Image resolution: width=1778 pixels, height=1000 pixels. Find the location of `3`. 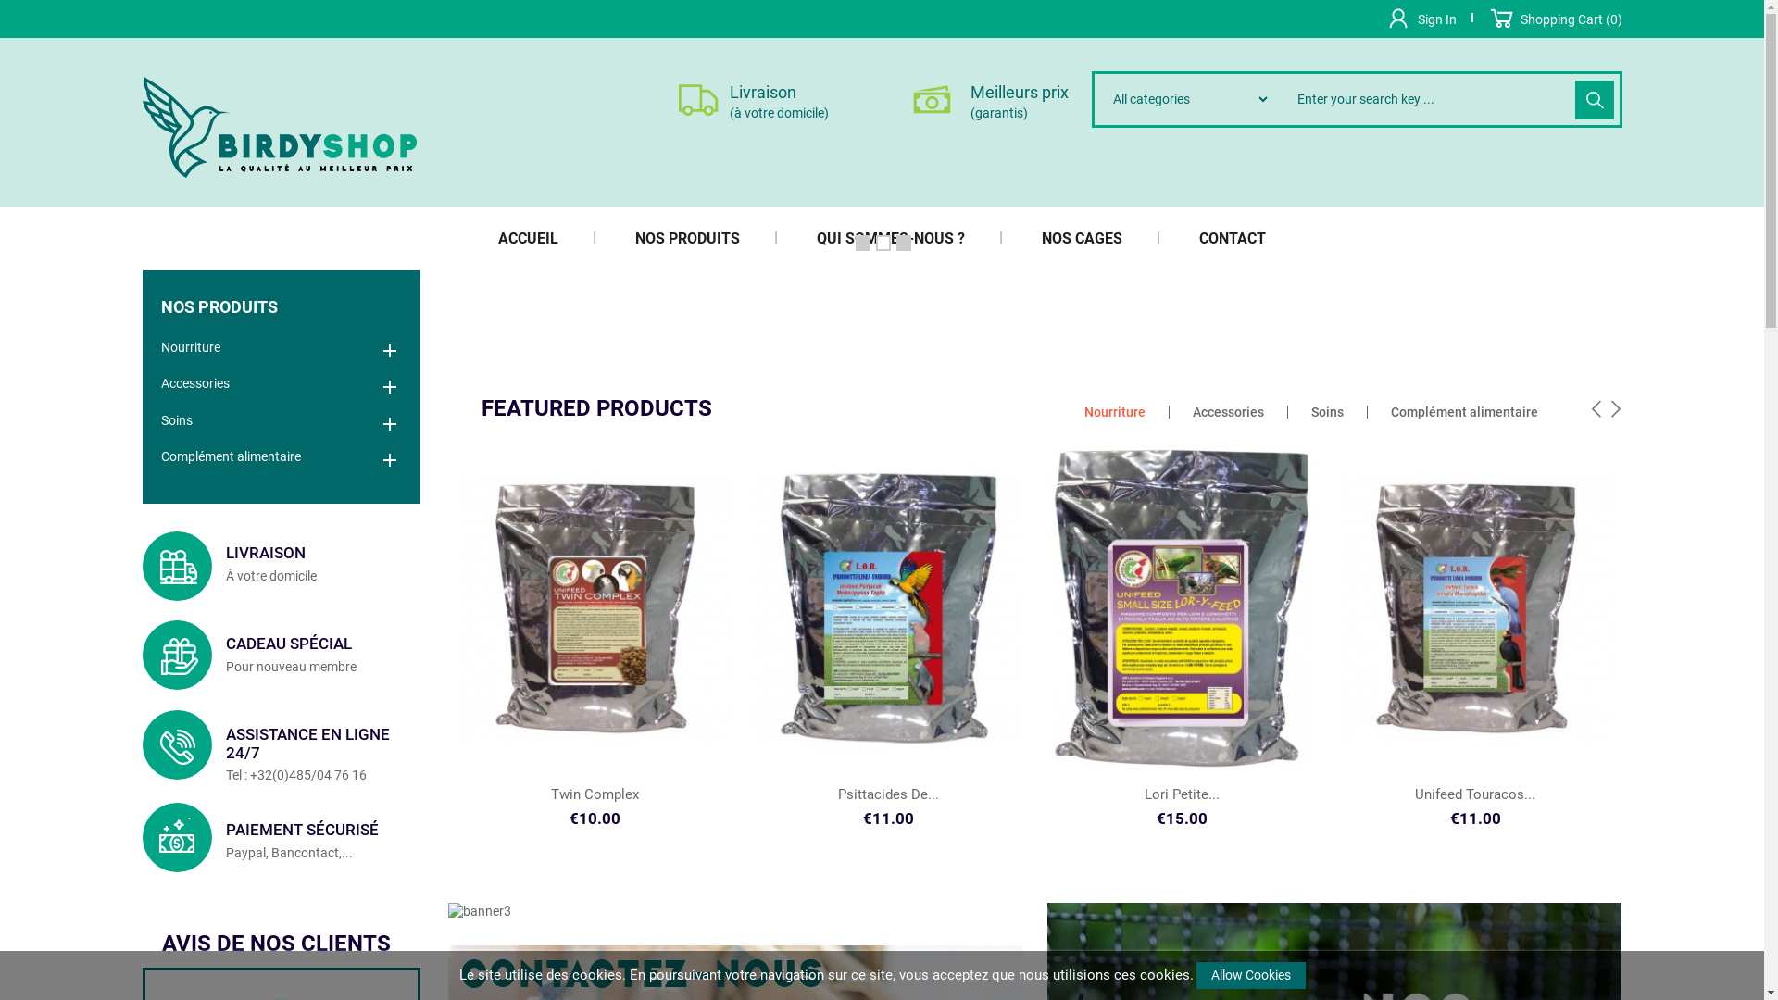

3 is located at coordinates (904, 243).